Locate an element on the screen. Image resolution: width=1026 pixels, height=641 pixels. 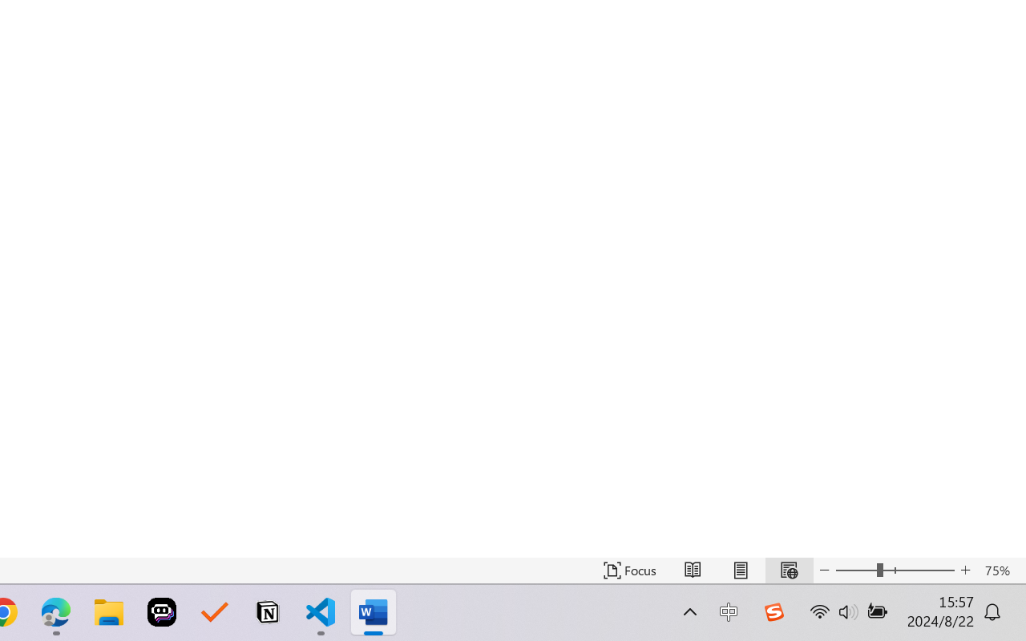
Zoom Out is located at coordinates (856, 570).